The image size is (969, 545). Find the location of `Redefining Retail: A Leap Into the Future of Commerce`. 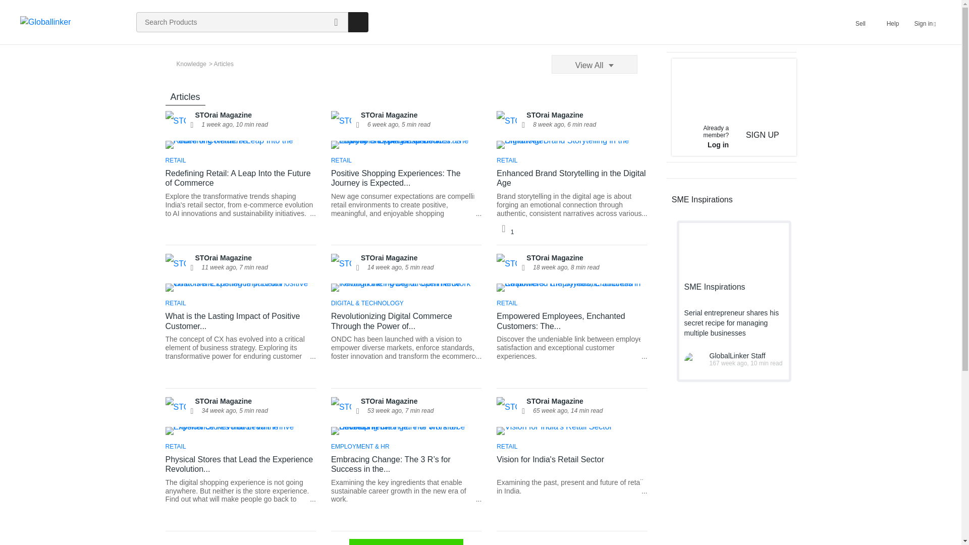

Redefining Retail: A Leap Into the Future of Commerce is located at coordinates (240, 144).